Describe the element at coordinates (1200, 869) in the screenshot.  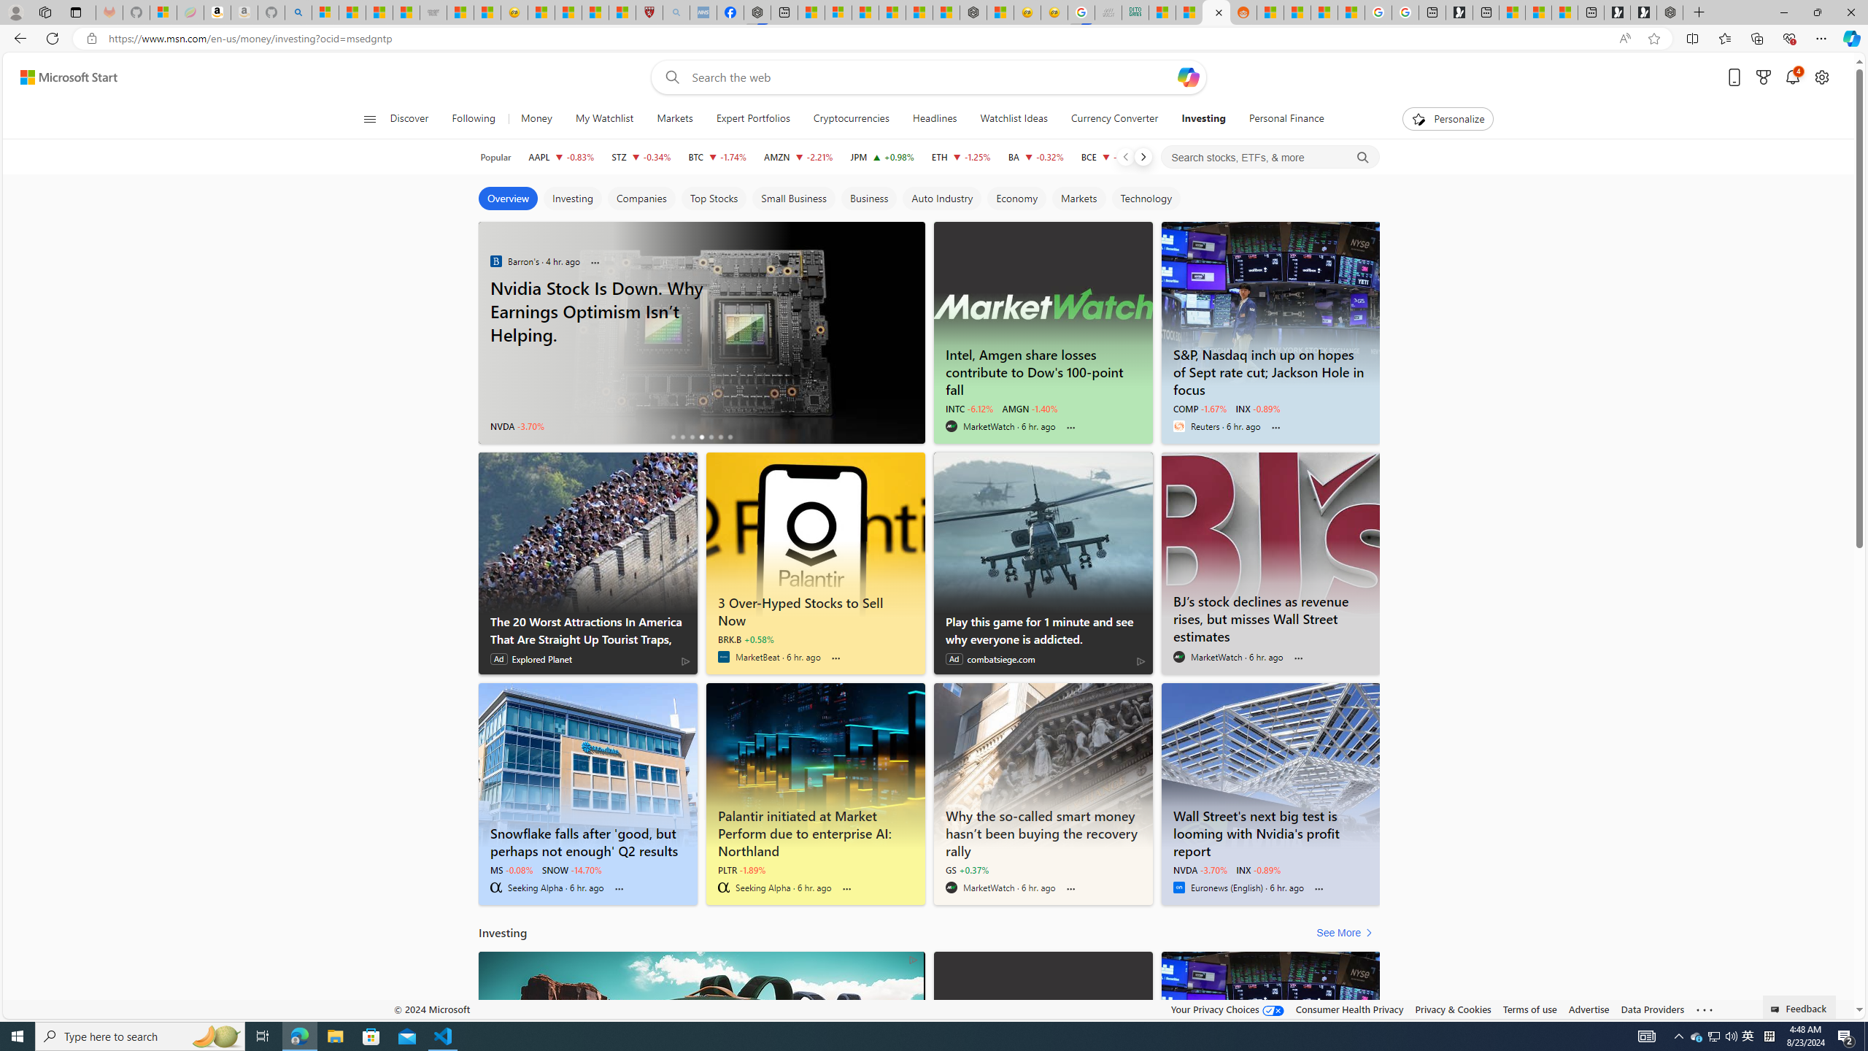
I see `NVDA -3.70%` at that location.